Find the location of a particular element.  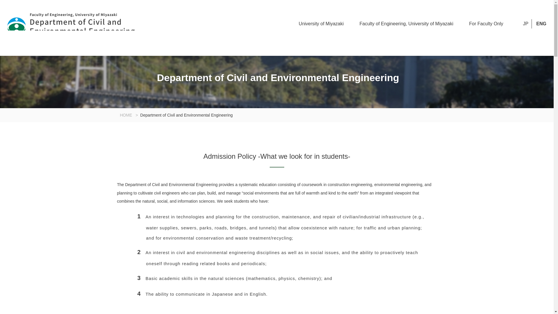

JP is located at coordinates (526, 24).